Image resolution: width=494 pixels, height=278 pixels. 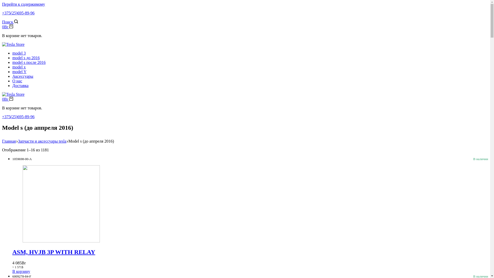 I want to click on 0Br, so click(x=8, y=27).